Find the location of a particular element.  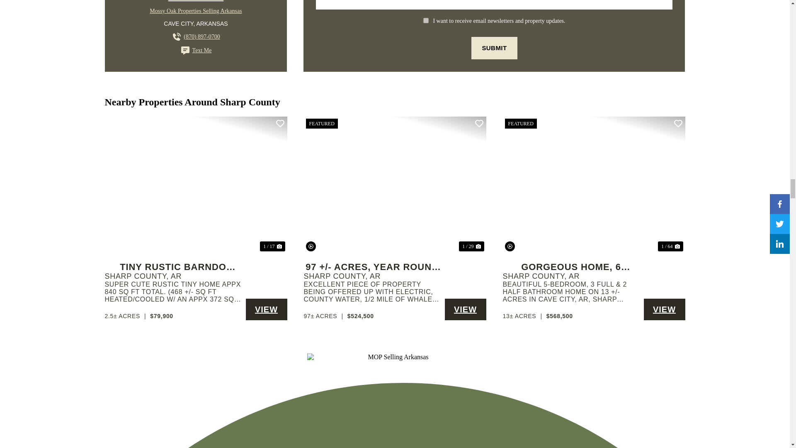

Mossy Oak Properties Selling Arkansas is located at coordinates (196, 11).